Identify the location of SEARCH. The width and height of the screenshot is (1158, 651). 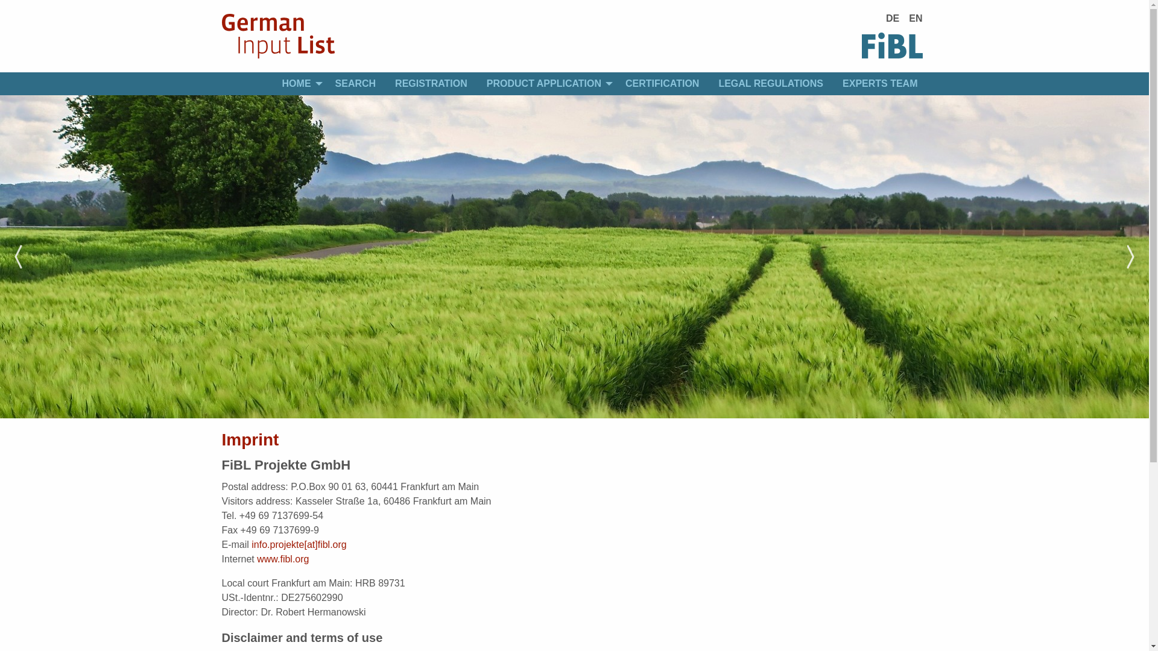
(355, 83).